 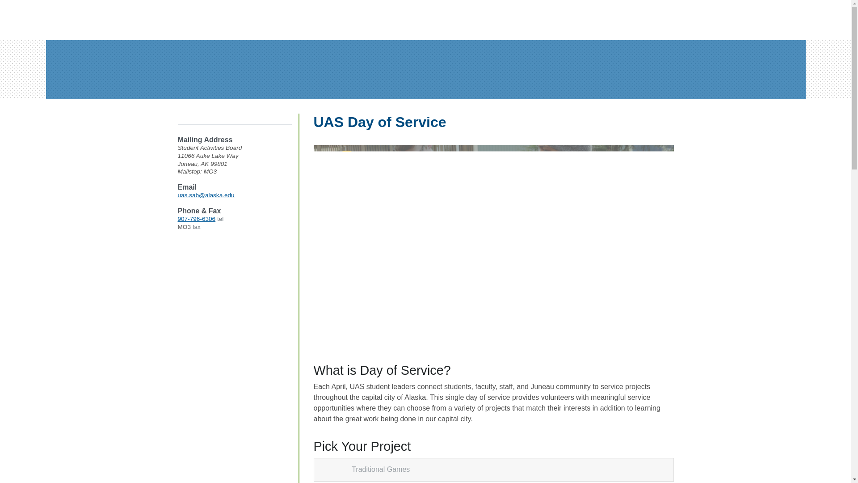 I want to click on Next, so click(x=646, y=246).